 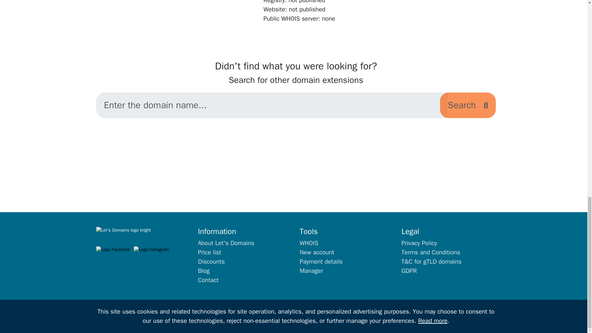 I want to click on Price list, so click(x=209, y=252).